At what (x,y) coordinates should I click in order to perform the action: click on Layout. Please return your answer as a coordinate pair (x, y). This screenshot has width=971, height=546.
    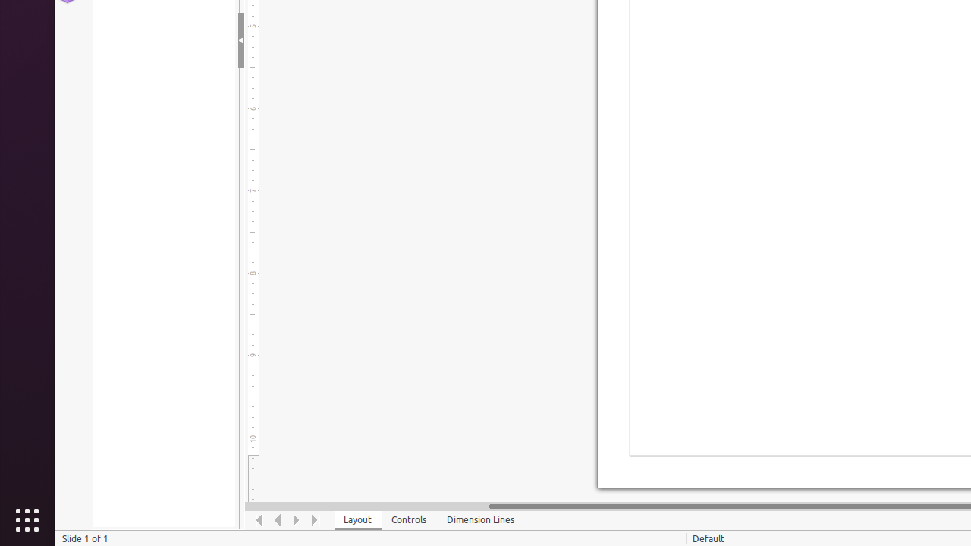
    Looking at the image, I should click on (358, 520).